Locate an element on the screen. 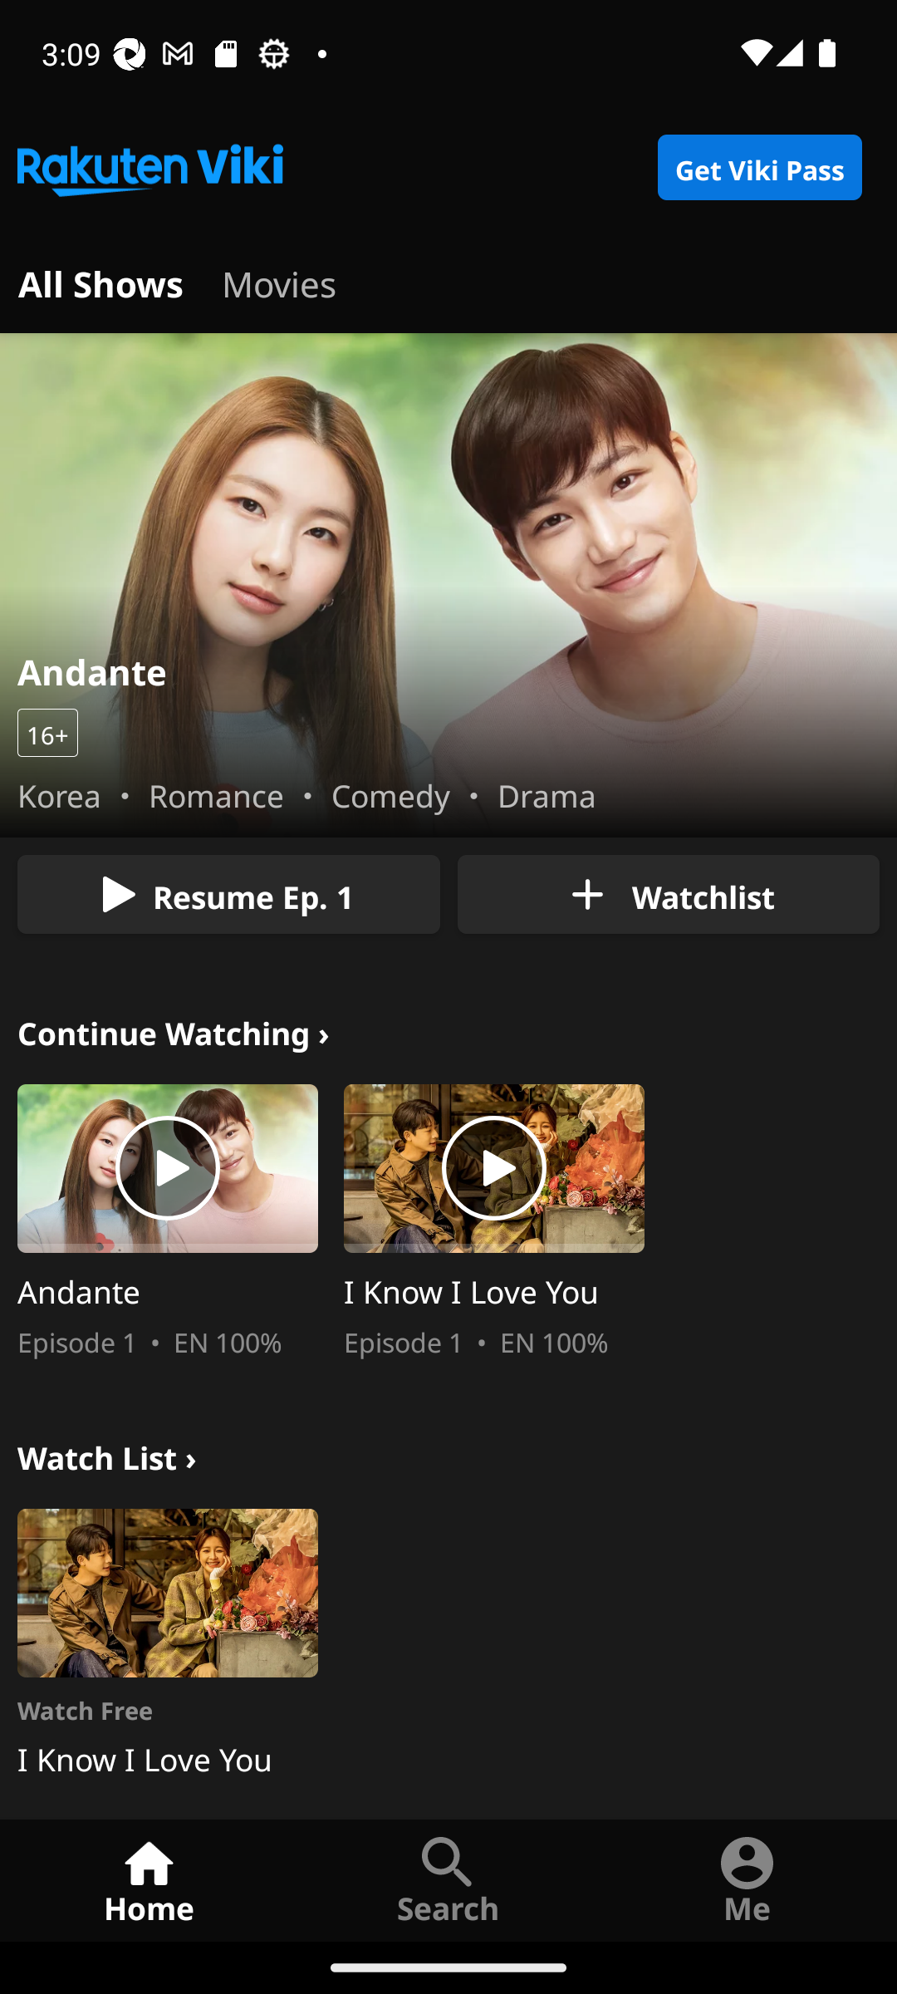 Image resolution: width=897 pixels, height=1994 pixels. Me is located at coordinates (747, 1879).